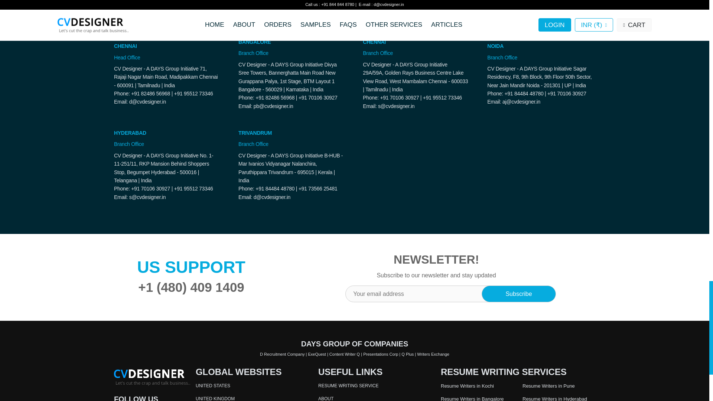 This screenshot has height=401, width=713. What do you see at coordinates (407, 354) in the screenshot?
I see `Q Plus` at bounding box center [407, 354].